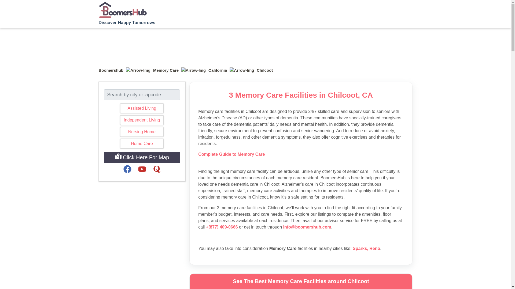 Image resolution: width=515 pixels, height=289 pixels. What do you see at coordinates (142, 120) in the screenshot?
I see `Independent Living` at bounding box center [142, 120].